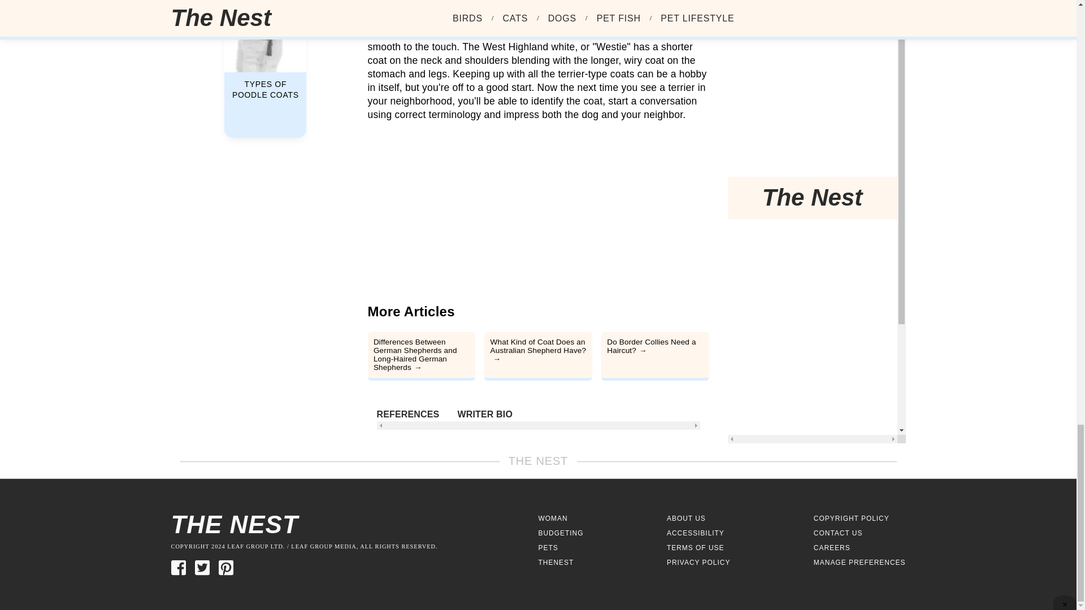 This screenshot has width=1085, height=610. I want to click on TERMS OF USE, so click(696, 548).